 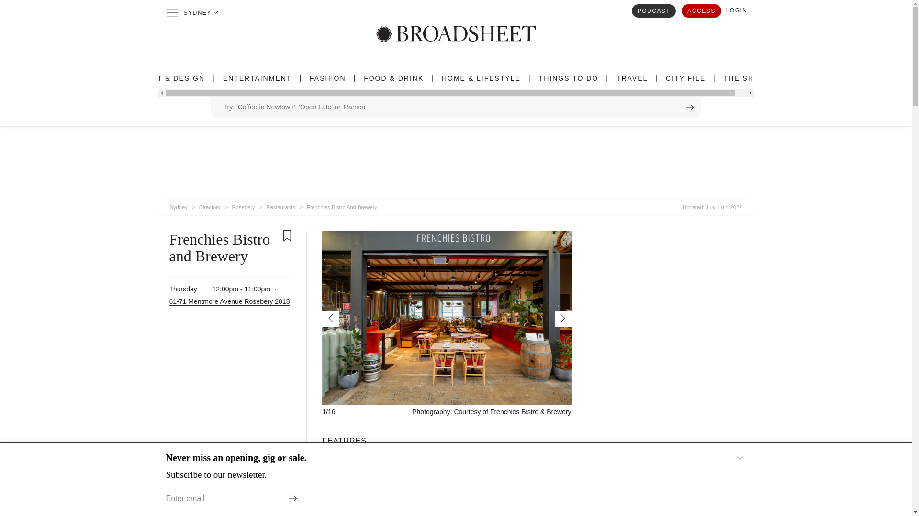 What do you see at coordinates (178, 205) in the screenshot?
I see `Sydney` at bounding box center [178, 205].